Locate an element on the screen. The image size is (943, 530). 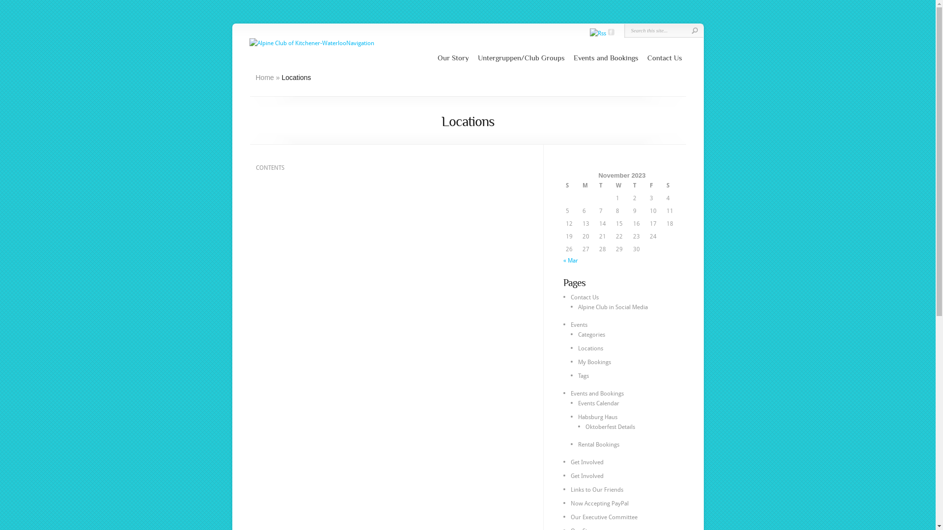
Events and Bookings is located at coordinates (606, 58).